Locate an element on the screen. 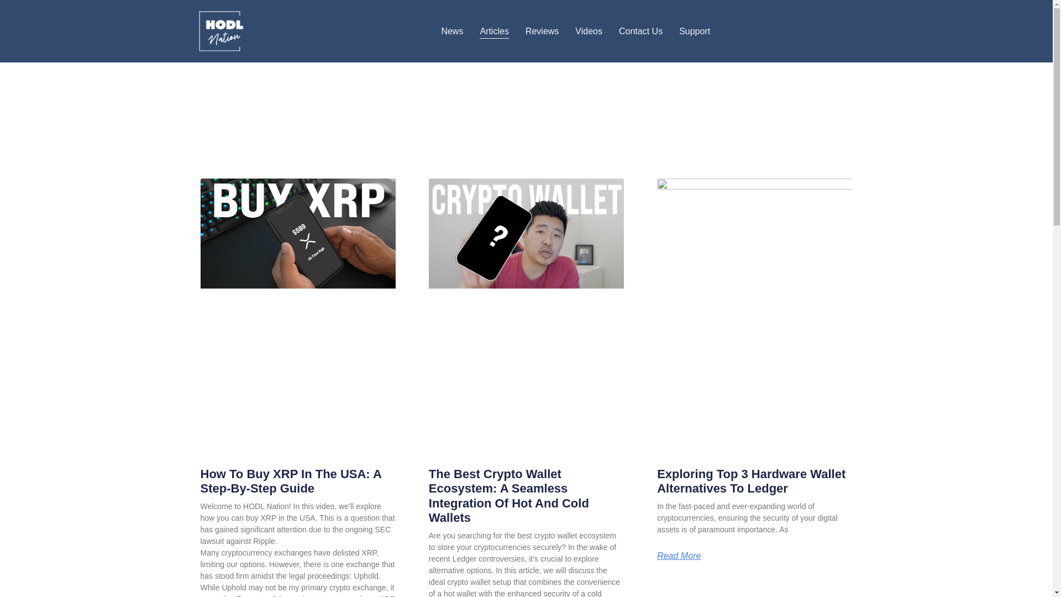 The width and height of the screenshot is (1061, 597). How To Buy XRP In The USA: A Step-By-Step Guide is located at coordinates (291, 481).